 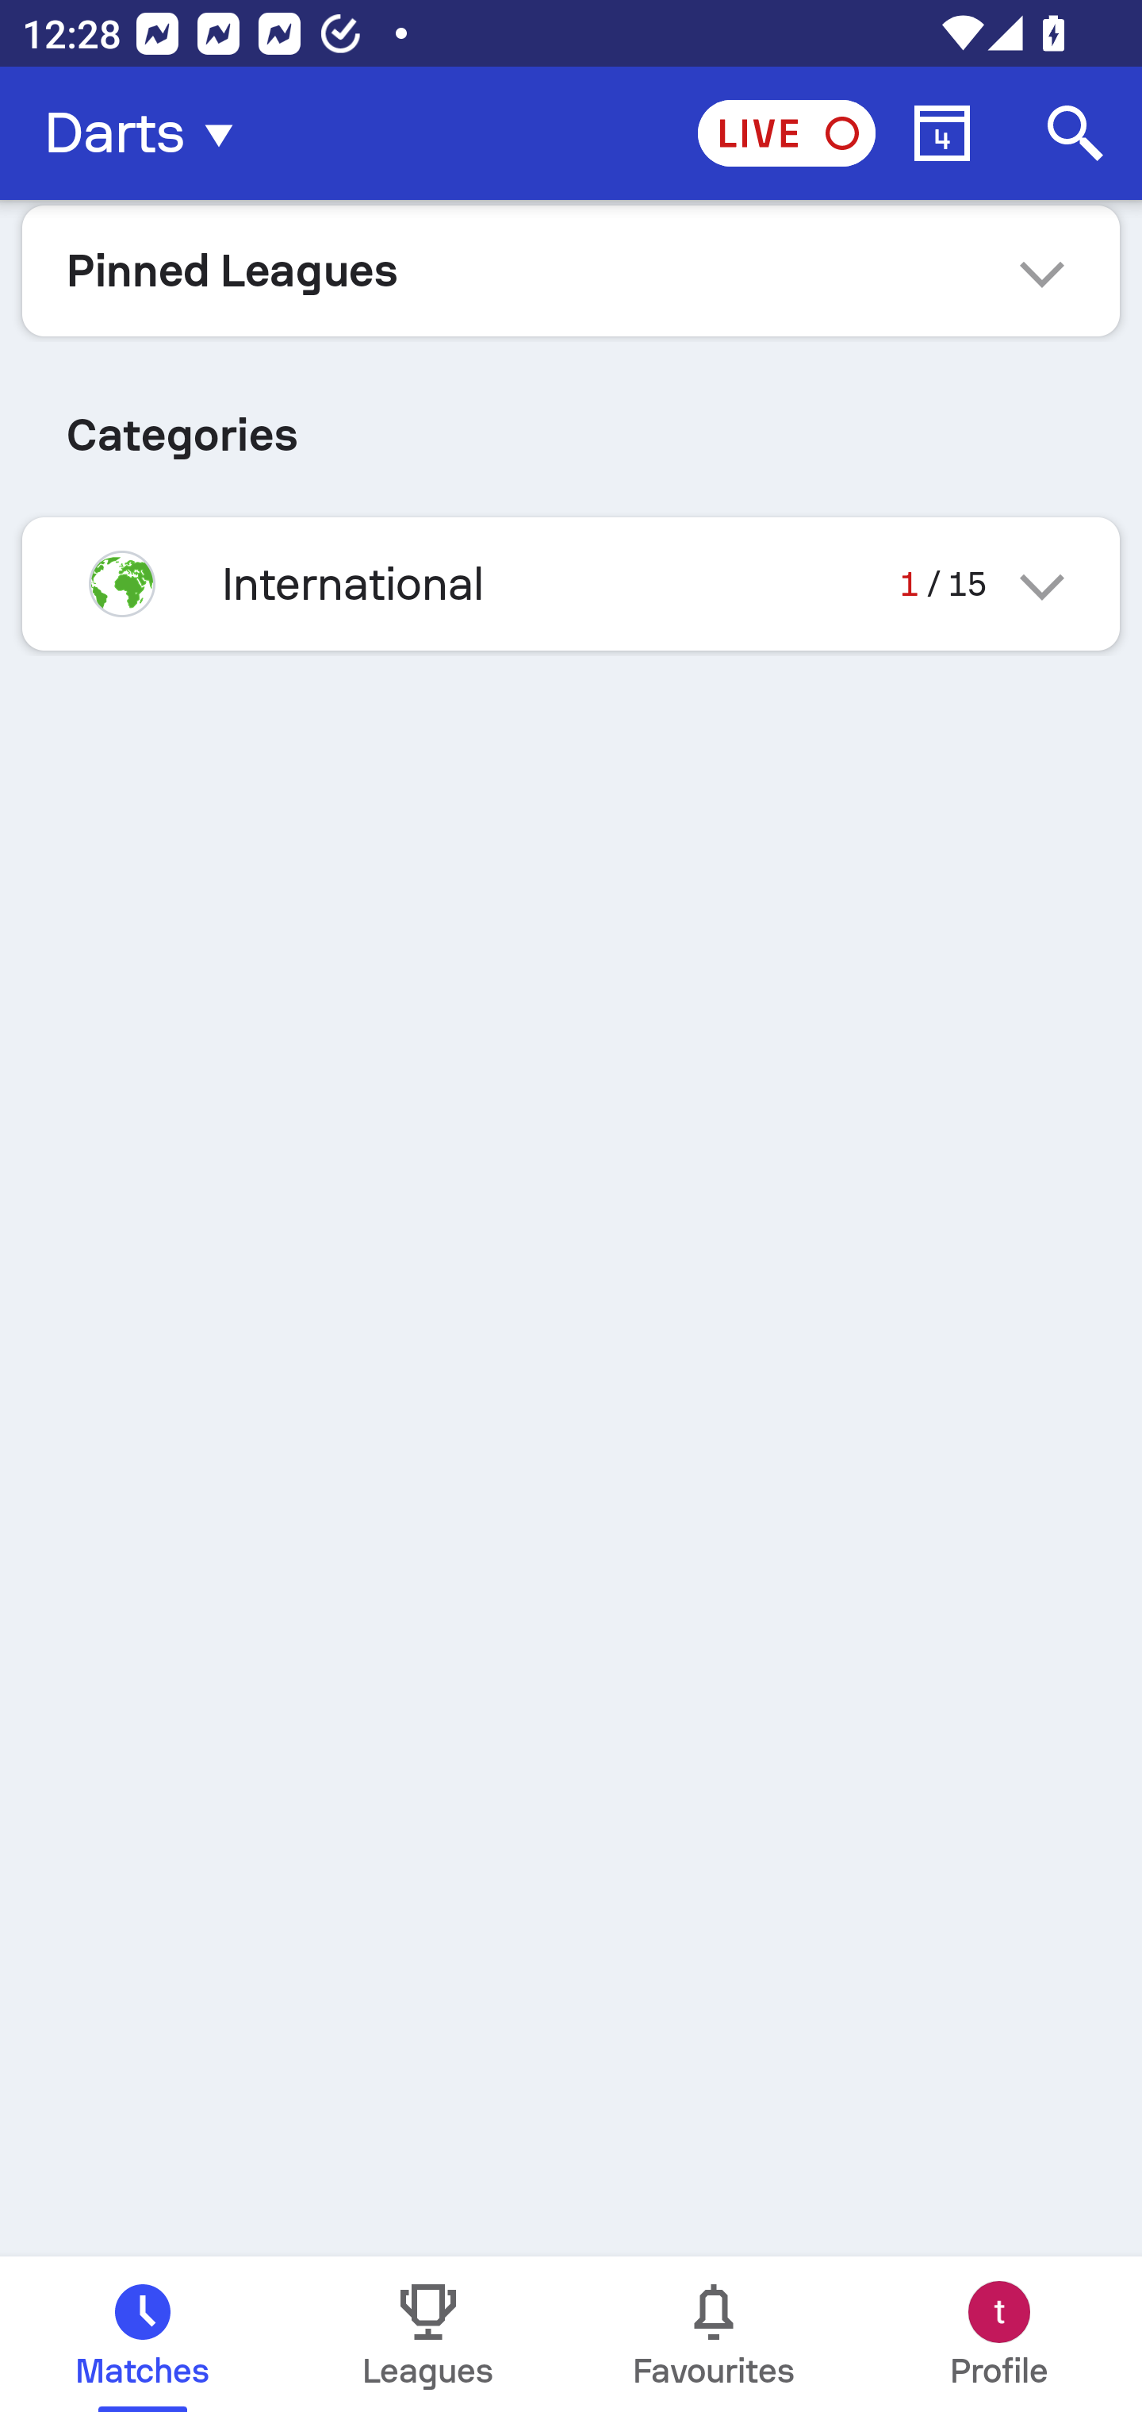 What do you see at coordinates (942, 133) in the screenshot?
I see `Calendar` at bounding box center [942, 133].